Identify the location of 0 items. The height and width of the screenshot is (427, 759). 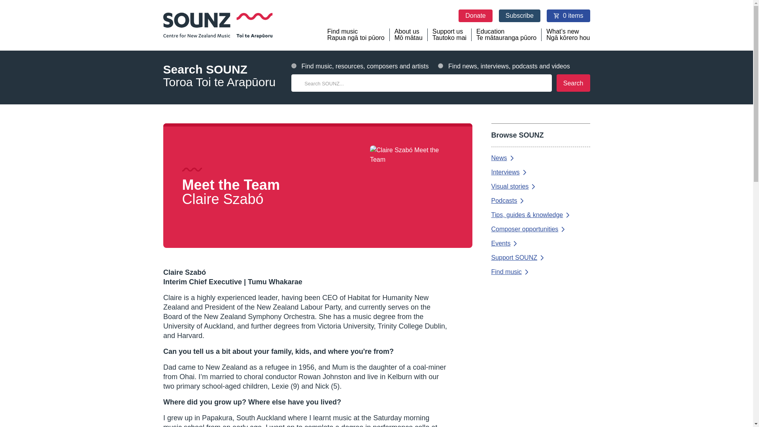
(573, 83).